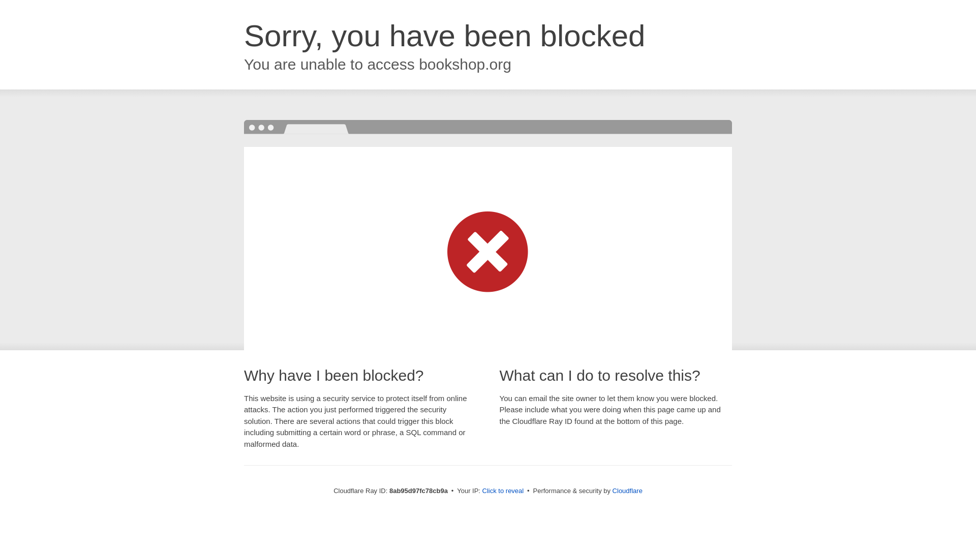  I want to click on Cloudflare, so click(627, 491).